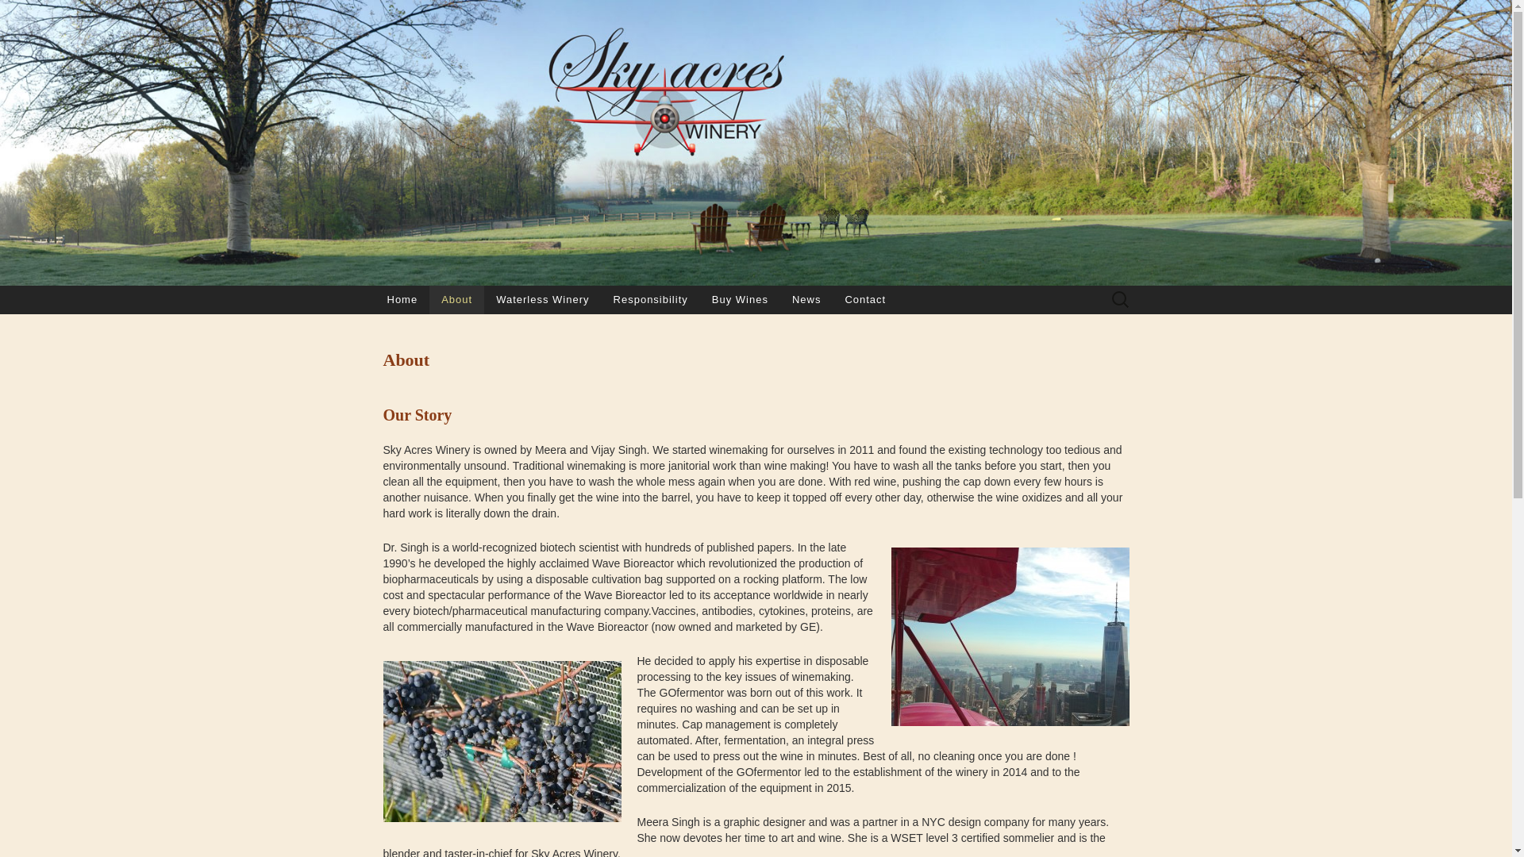  Describe the element at coordinates (651, 300) in the screenshot. I see `Responsibility` at that location.